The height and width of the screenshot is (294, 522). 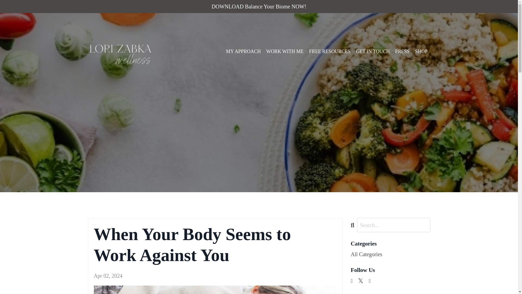 What do you see at coordinates (421, 51) in the screenshot?
I see `SHOP` at bounding box center [421, 51].